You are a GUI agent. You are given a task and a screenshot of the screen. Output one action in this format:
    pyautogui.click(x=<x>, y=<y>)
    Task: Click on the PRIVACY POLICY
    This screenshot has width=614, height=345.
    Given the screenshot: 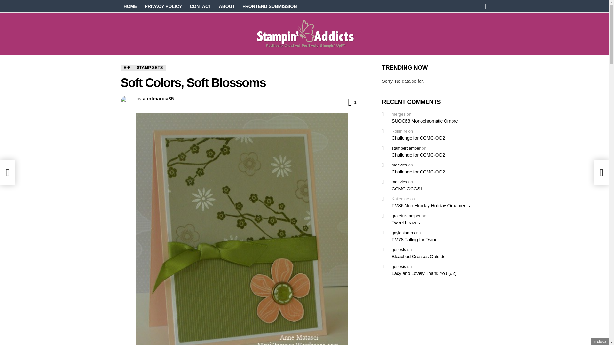 What is the action you would take?
    pyautogui.click(x=163, y=6)
    